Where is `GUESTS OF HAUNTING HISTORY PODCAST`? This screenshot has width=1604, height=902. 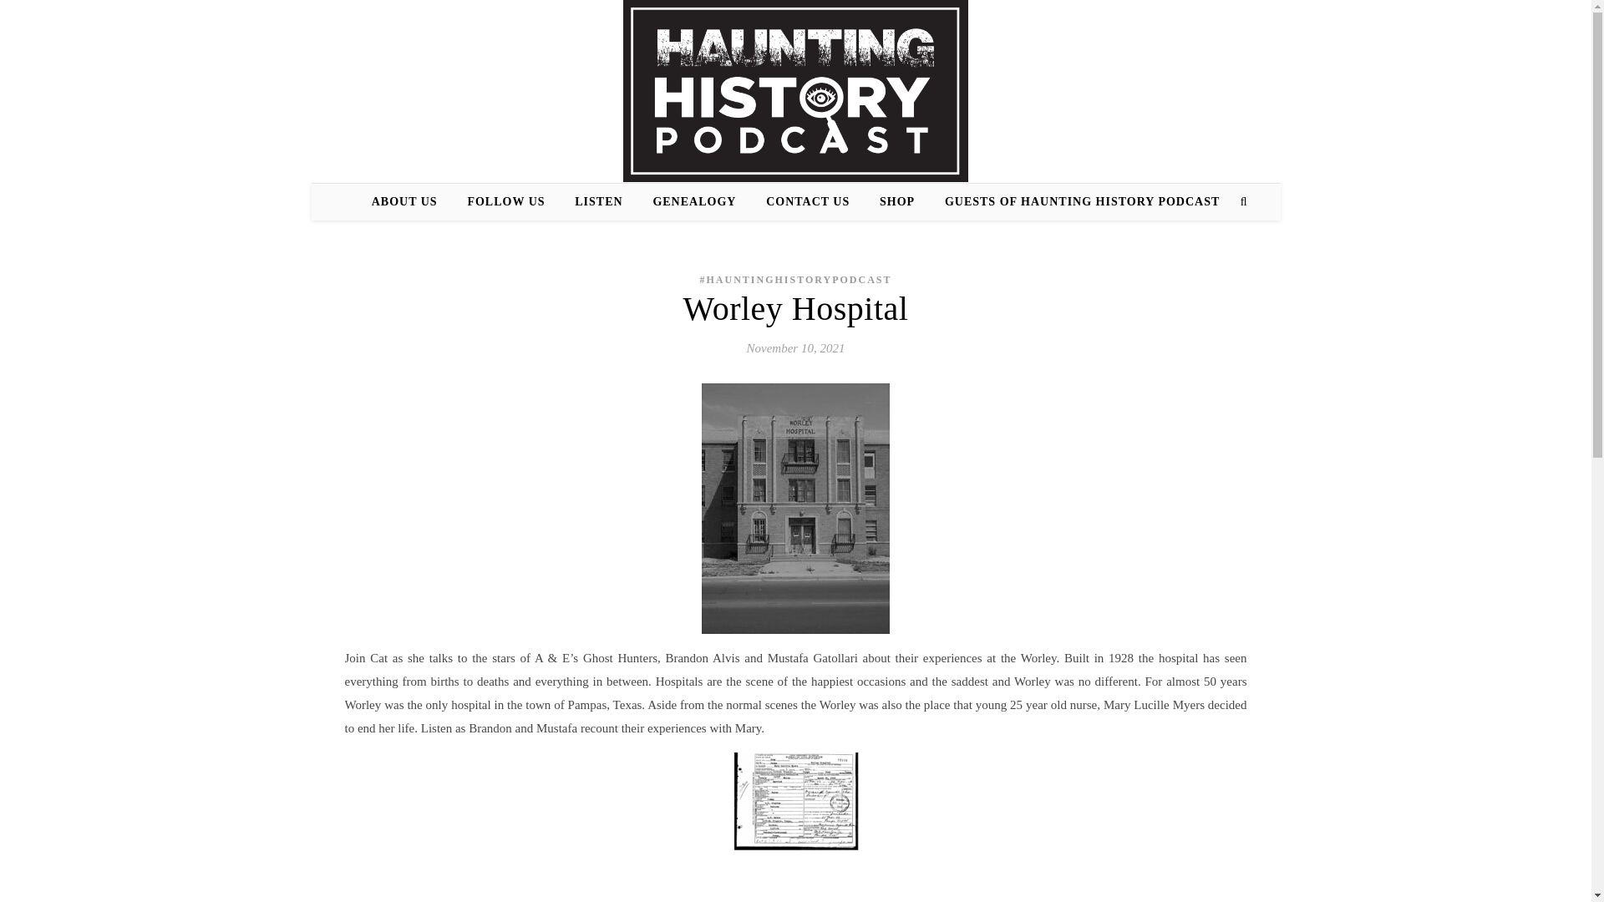
GUESTS OF HAUNTING HISTORY PODCAST is located at coordinates (1075, 202).